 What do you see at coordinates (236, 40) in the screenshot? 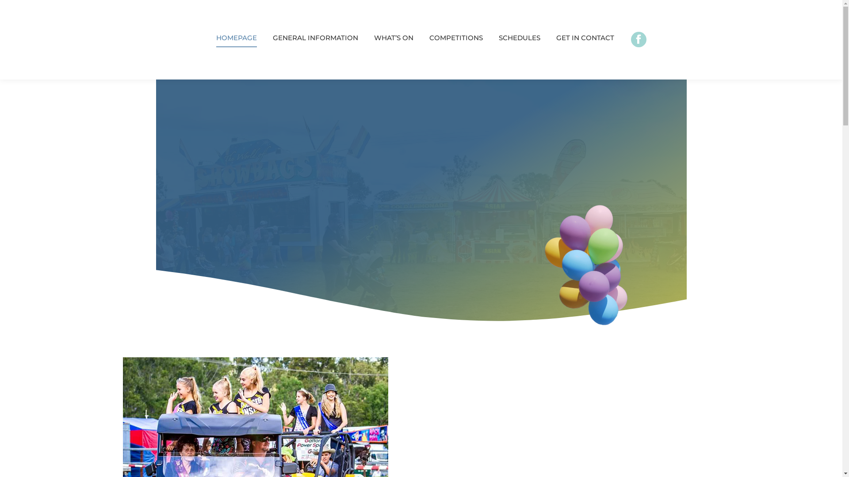
I see `HOMEPAGE` at bounding box center [236, 40].